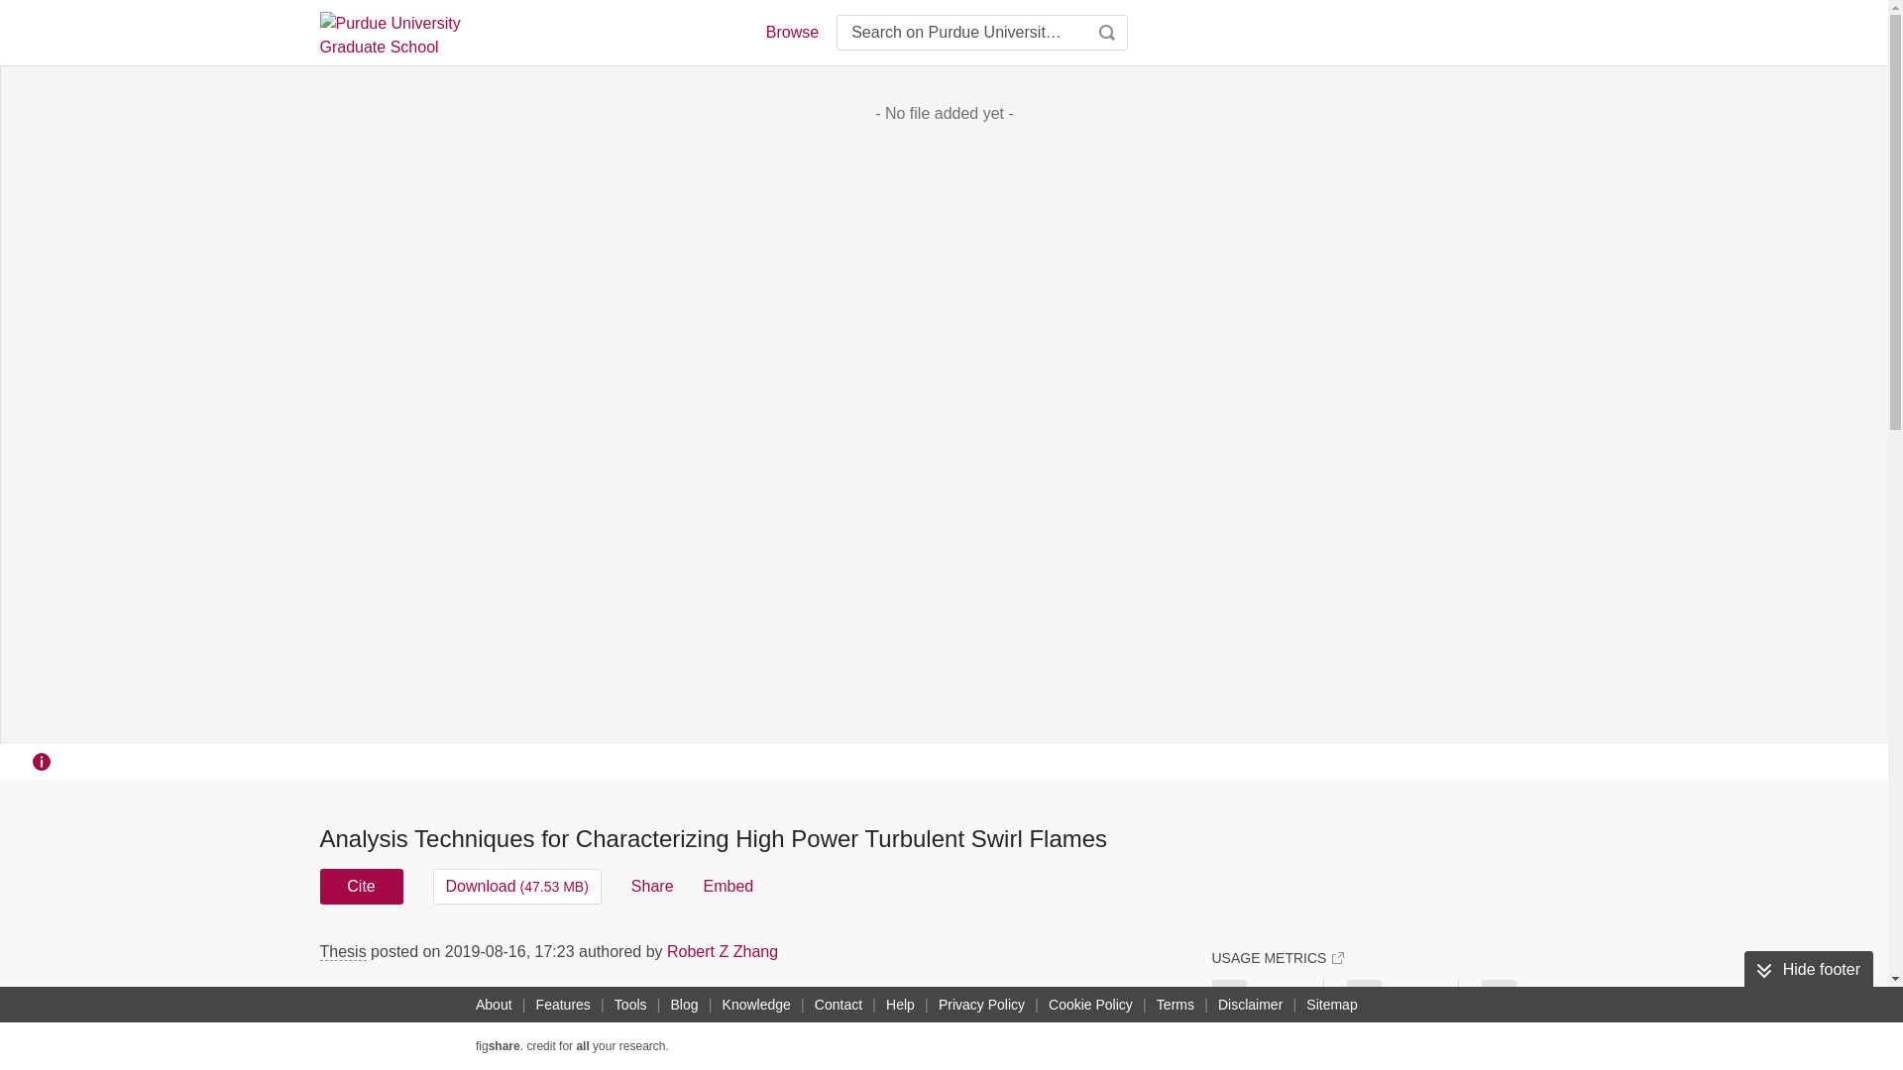 This screenshot has width=1903, height=1070. I want to click on USAGE METRICS, so click(1277, 957).